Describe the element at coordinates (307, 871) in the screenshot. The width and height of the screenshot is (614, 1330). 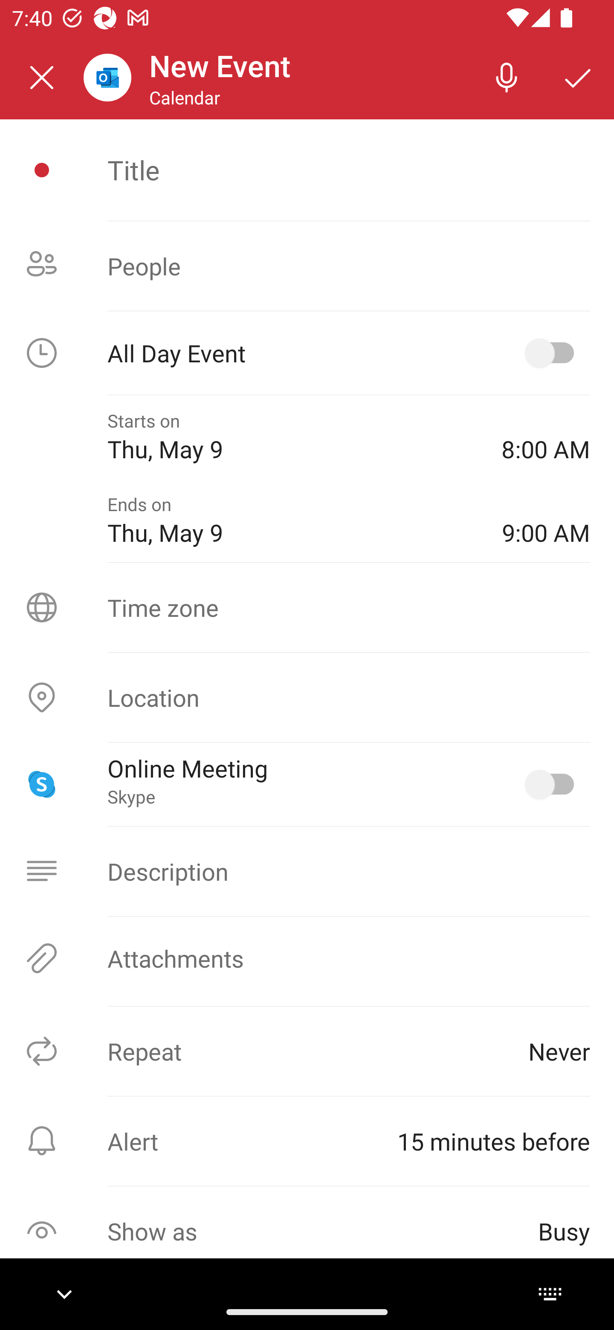
I see `Description` at that location.